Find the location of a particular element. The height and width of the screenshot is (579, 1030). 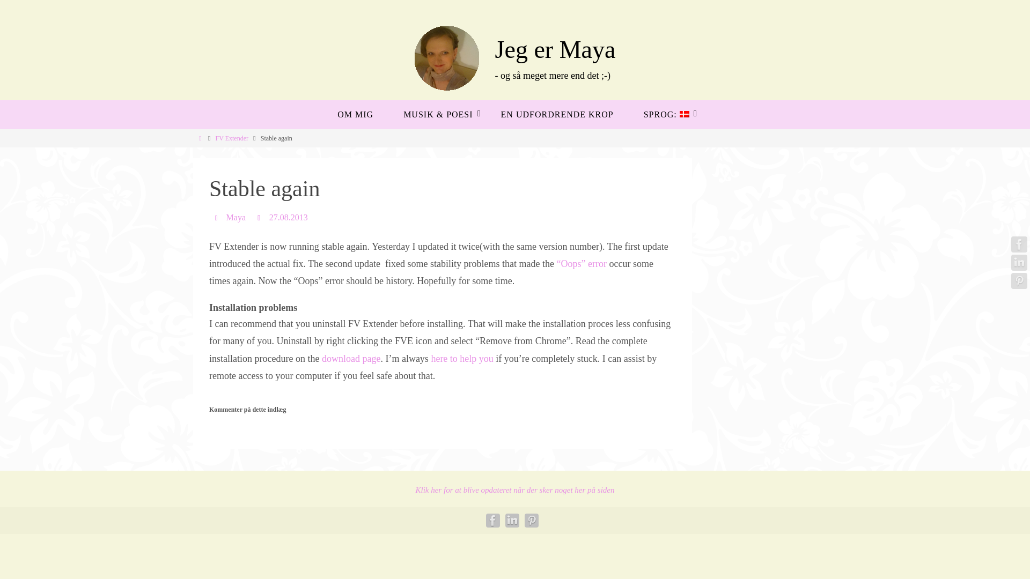

Download is located at coordinates (351, 358).